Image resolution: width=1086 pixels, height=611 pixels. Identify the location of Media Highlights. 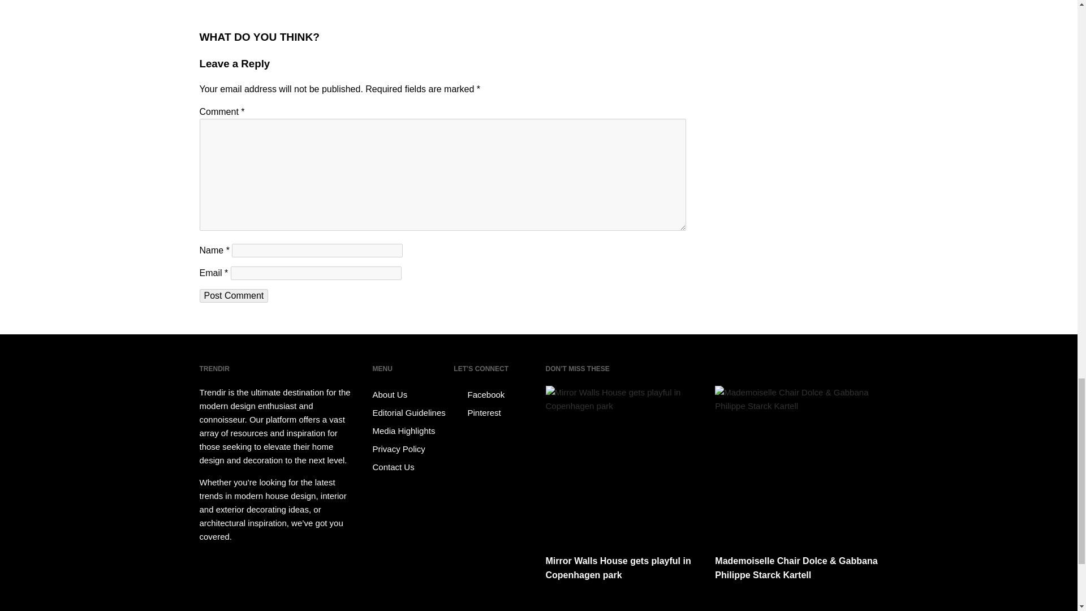
(411, 431).